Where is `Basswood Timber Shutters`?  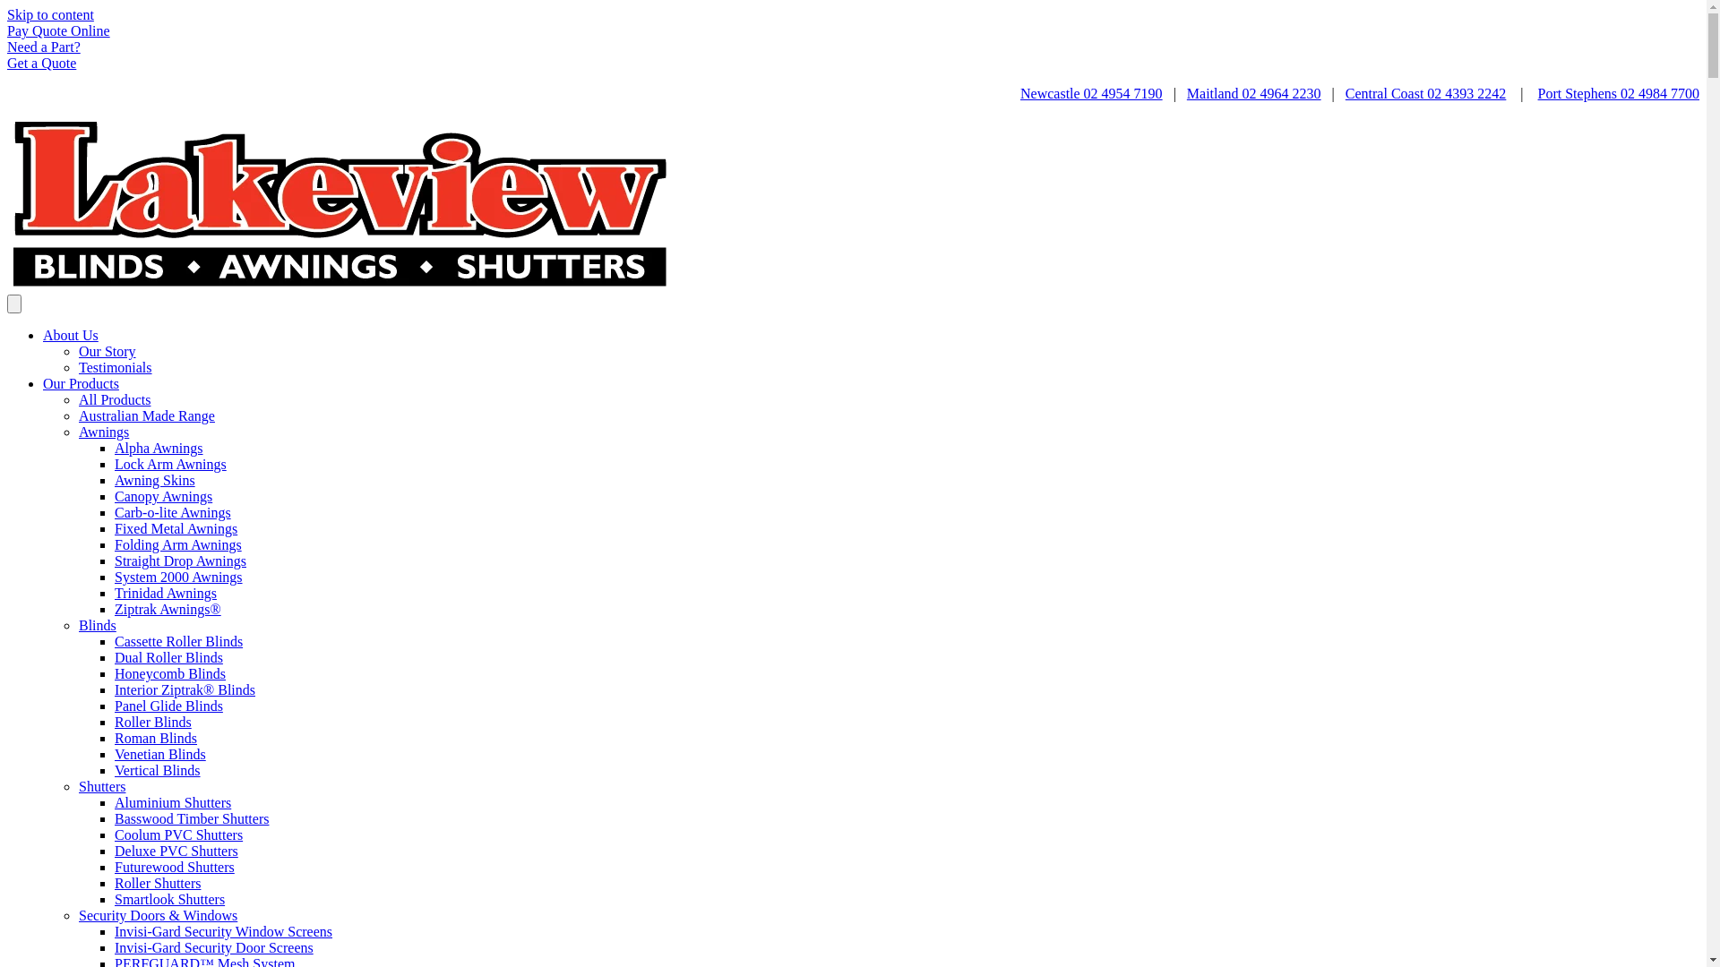
Basswood Timber Shutters is located at coordinates (192, 818).